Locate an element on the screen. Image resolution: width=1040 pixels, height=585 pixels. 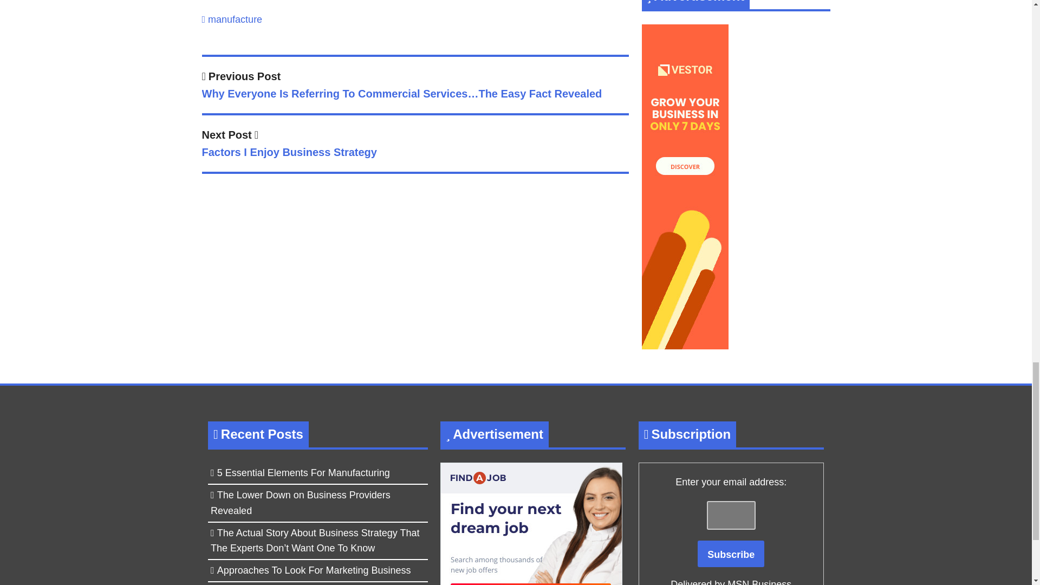
manufacture is located at coordinates (235, 19).